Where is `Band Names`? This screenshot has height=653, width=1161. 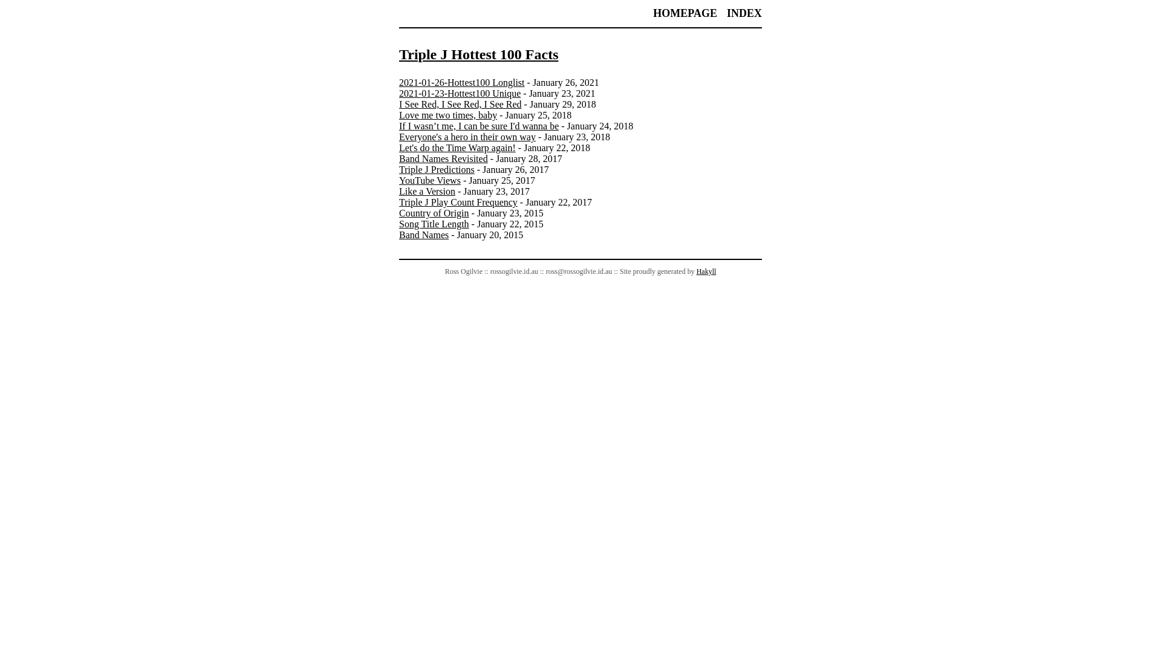
Band Names is located at coordinates (424, 235).